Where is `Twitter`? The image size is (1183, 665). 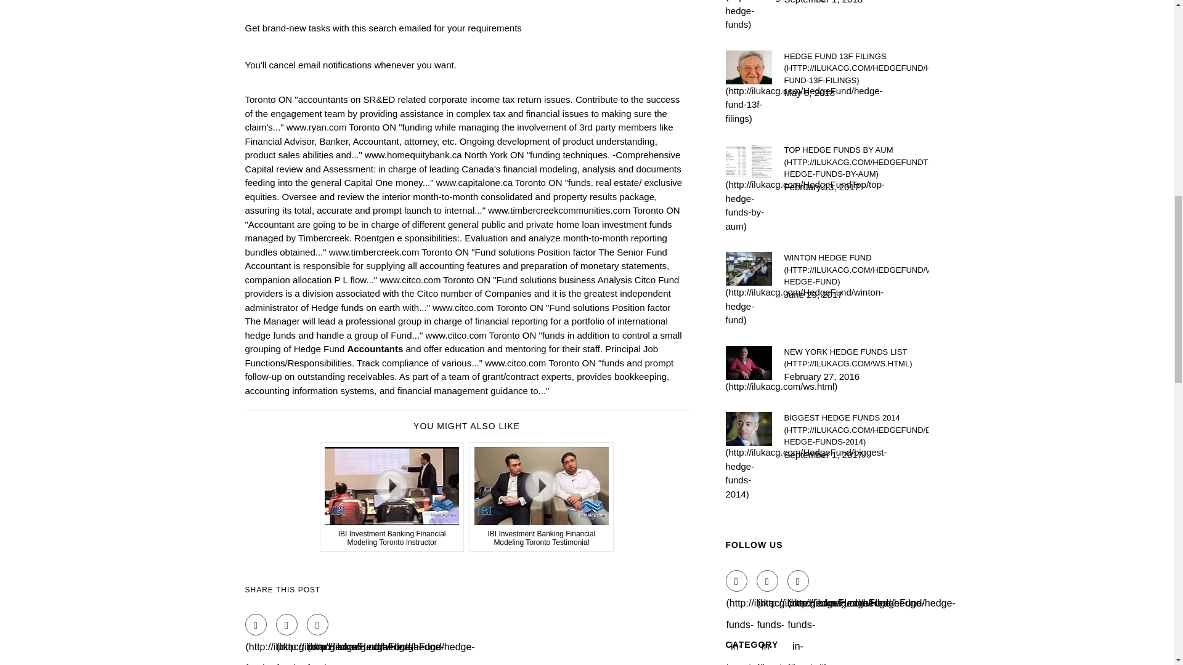
Twitter is located at coordinates (287, 624).